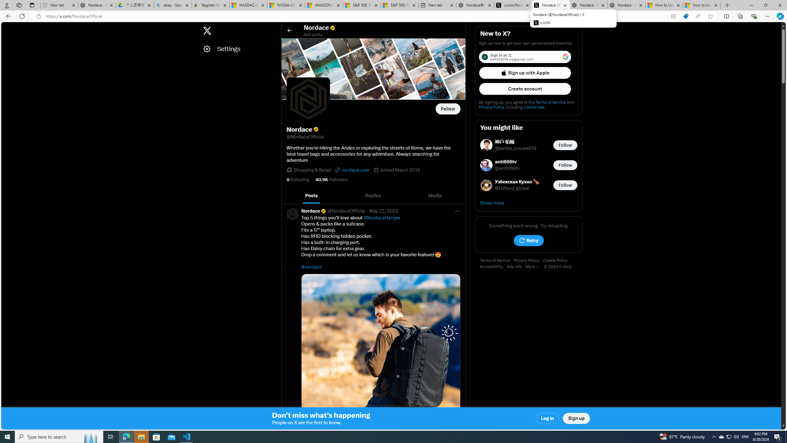  What do you see at coordinates (512, 188) in the screenshot?
I see `@Uzfood_global` at bounding box center [512, 188].